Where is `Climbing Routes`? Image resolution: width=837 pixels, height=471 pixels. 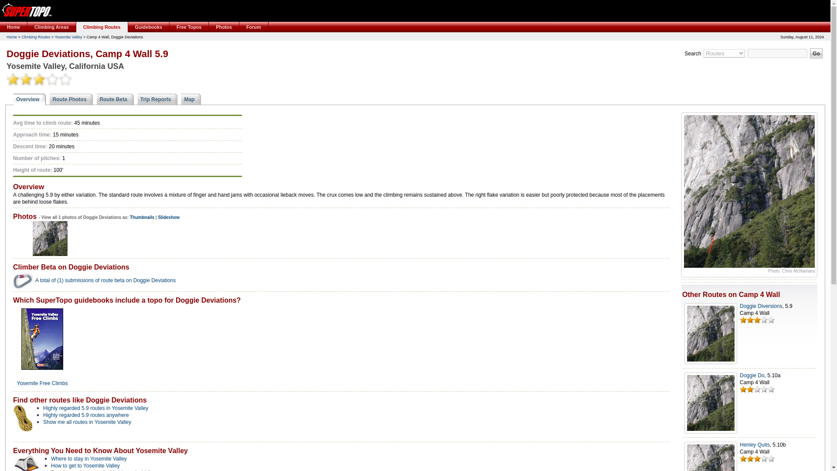
Climbing Routes is located at coordinates (102, 27).